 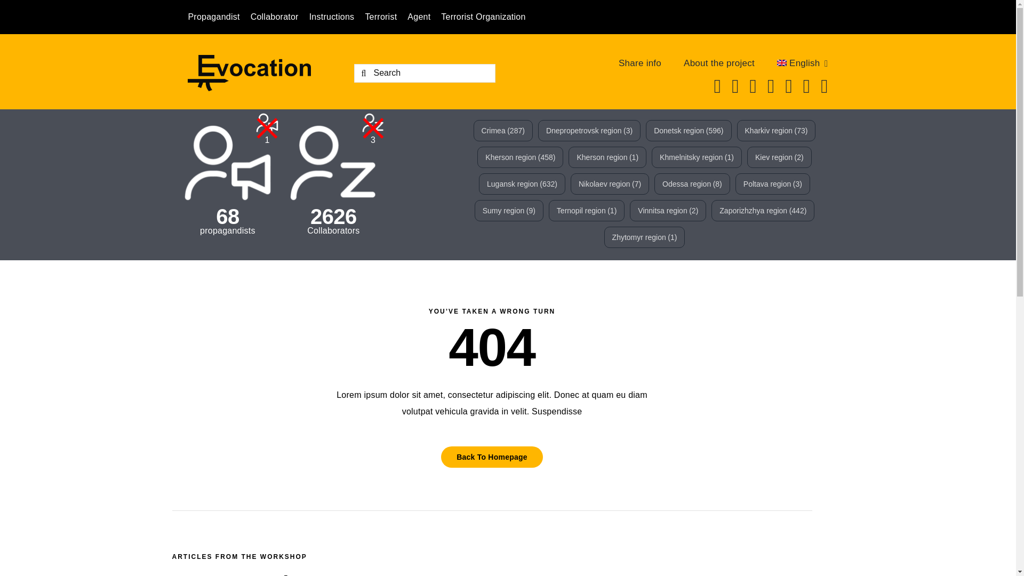 What do you see at coordinates (337, 17) in the screenshot?
I see `Instructions` at bounding box center [337, 17].